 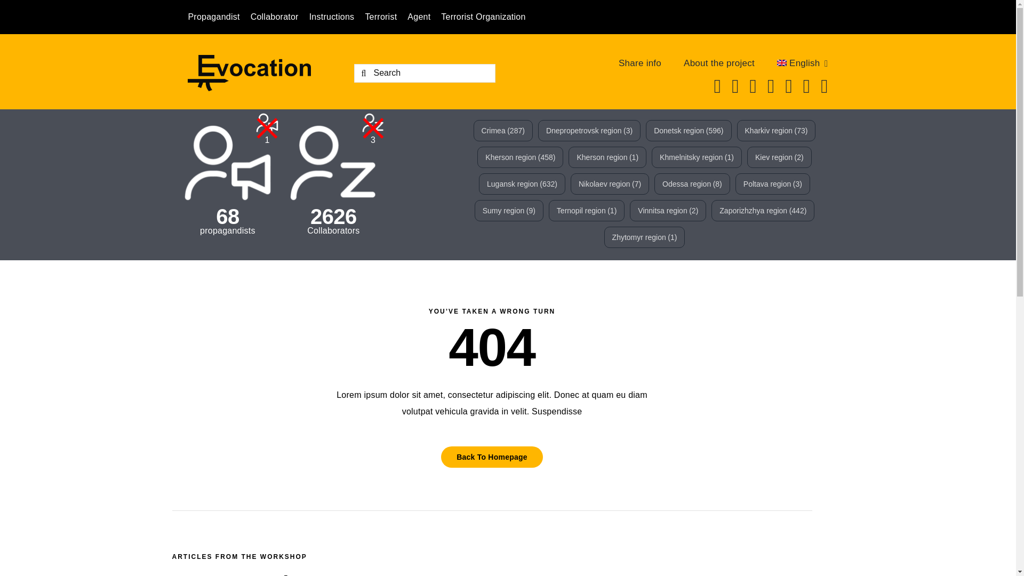 What do you see at coordinates (337, 17) in the screenshot?
I see `Instructions` at bounding box center [337, 17].